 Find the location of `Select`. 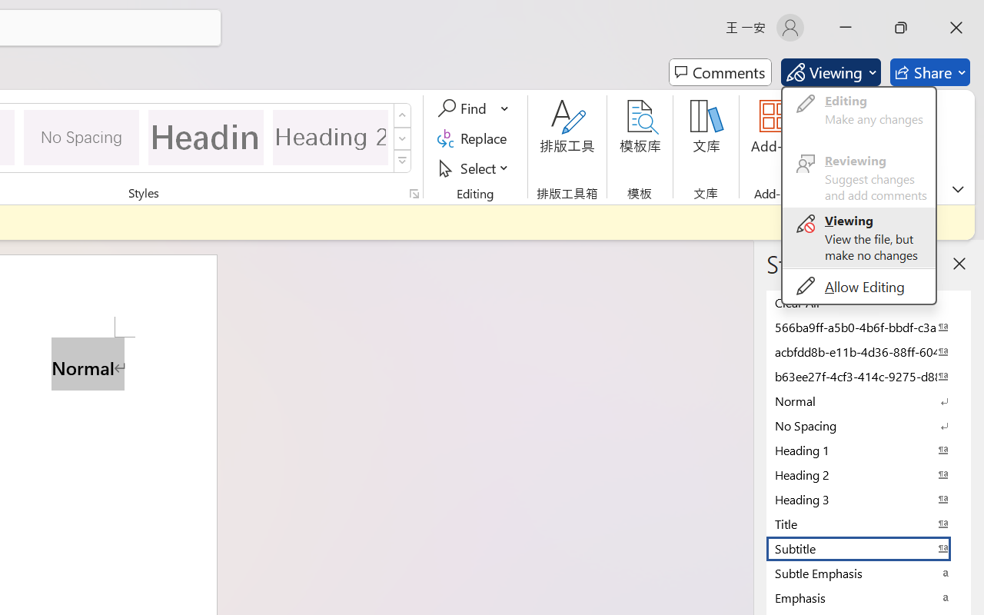

Select is located at coordinates (475, 168).